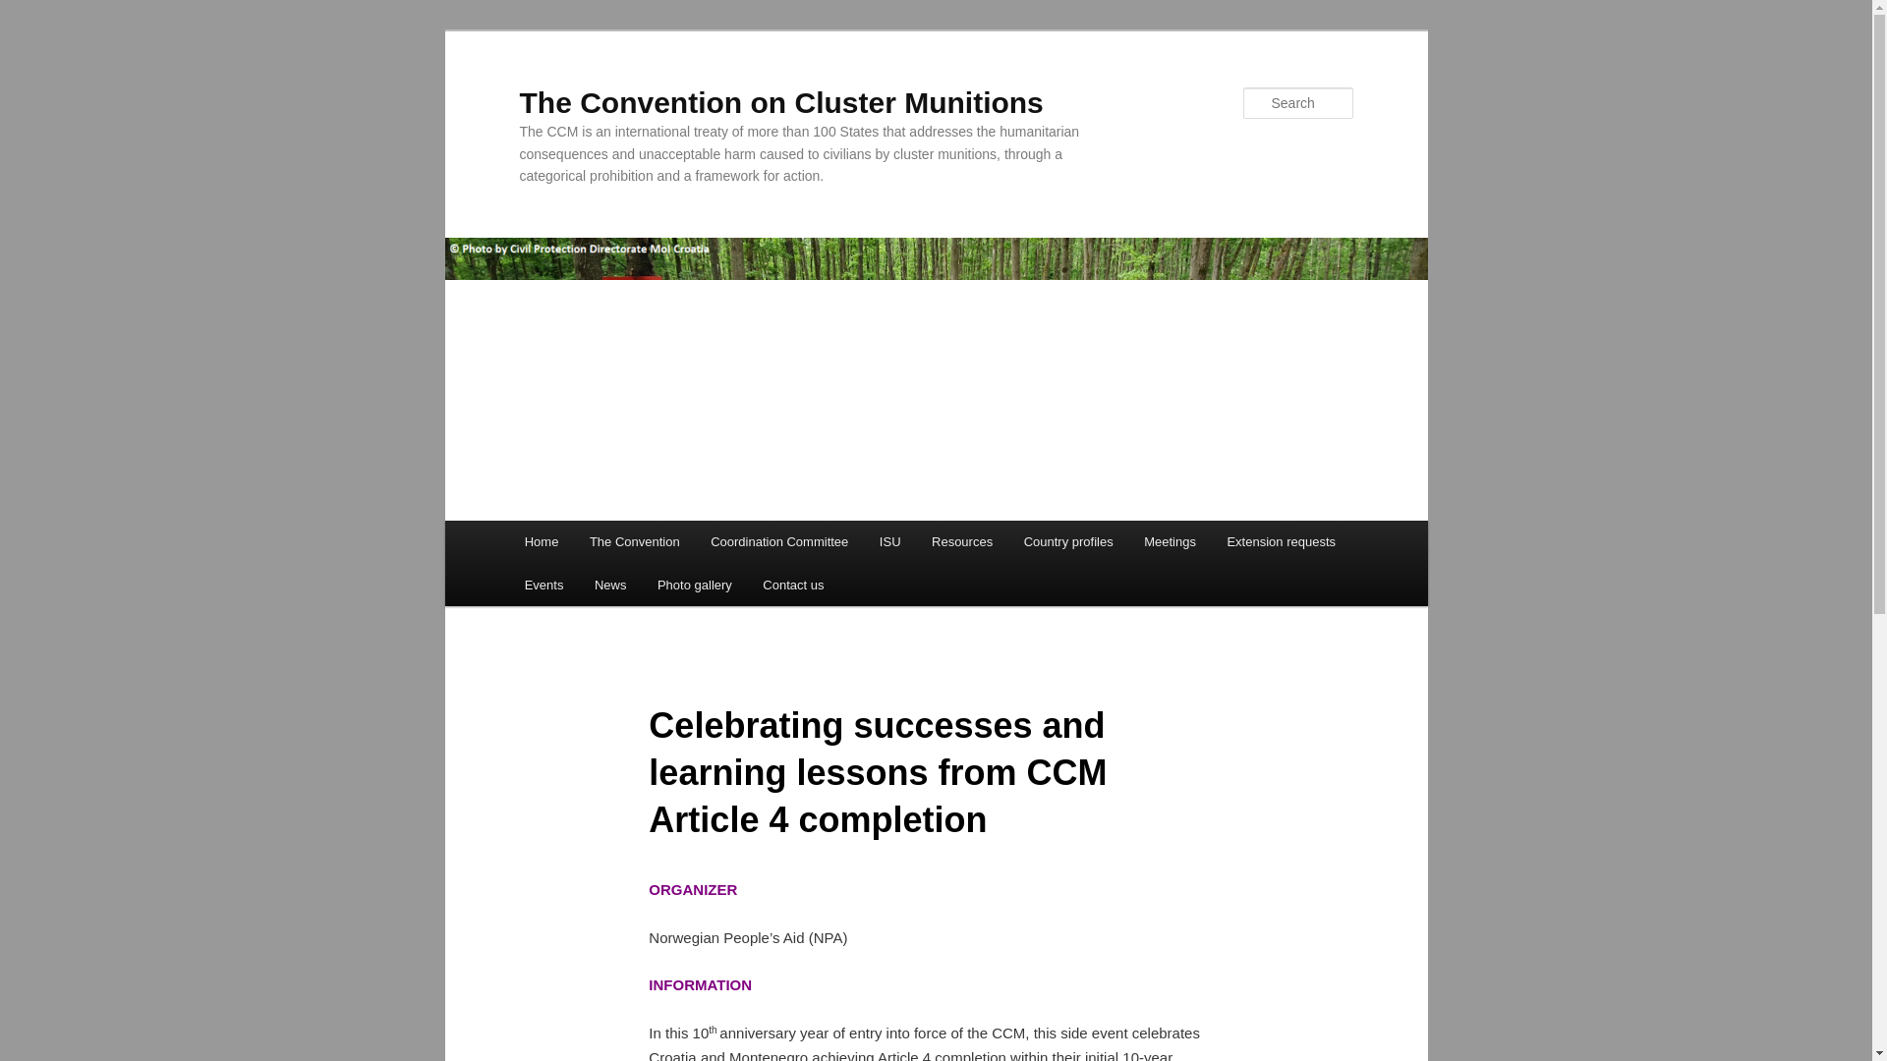 This screenshot has height=1061, width=1887. Describe the element at coordinates (778, 542) in the screenshot. I see `Coordination Committee` at that location.